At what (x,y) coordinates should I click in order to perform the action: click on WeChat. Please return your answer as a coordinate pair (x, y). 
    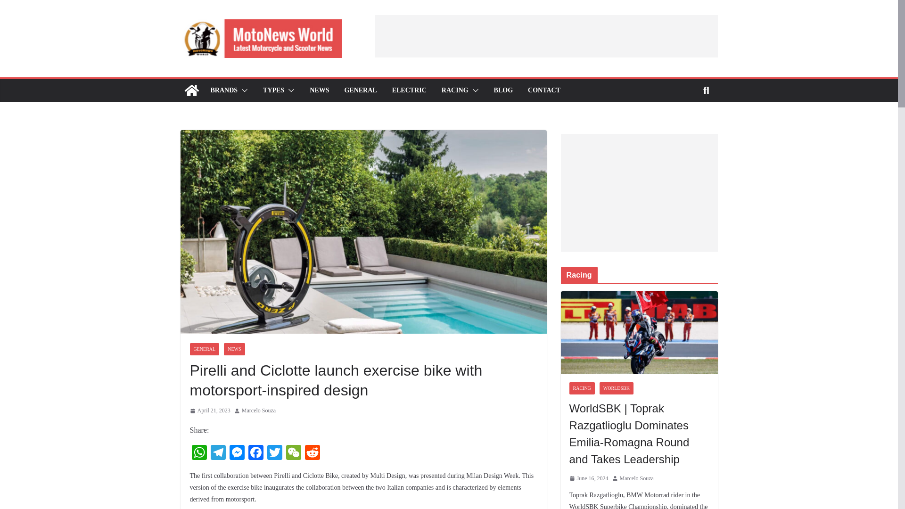
    Looking at the image, I should click on (293, 453).